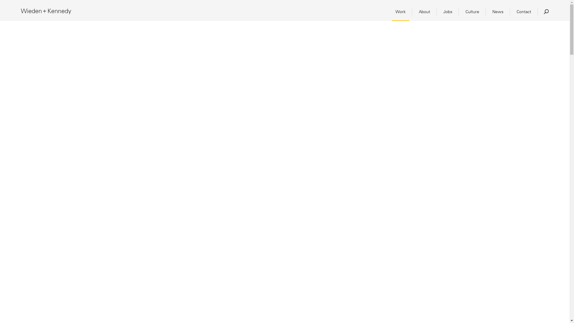  What do you see at coordinates (448, 11) in the screenshot?
I see `Jobs` at bounding box center [448, 11].